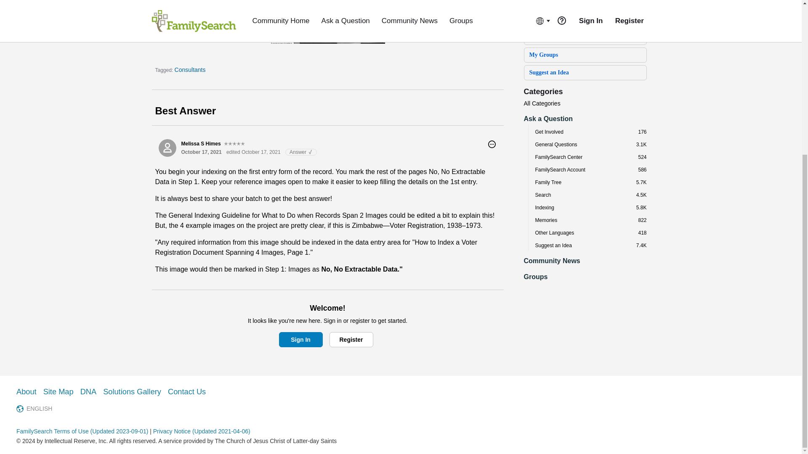  What do you see at coordinates (253, 152) in the screenshot?
I see `Edited October 17, 2021 8:21PM by Melissa S Himes.` at bounding box center [253, 152].